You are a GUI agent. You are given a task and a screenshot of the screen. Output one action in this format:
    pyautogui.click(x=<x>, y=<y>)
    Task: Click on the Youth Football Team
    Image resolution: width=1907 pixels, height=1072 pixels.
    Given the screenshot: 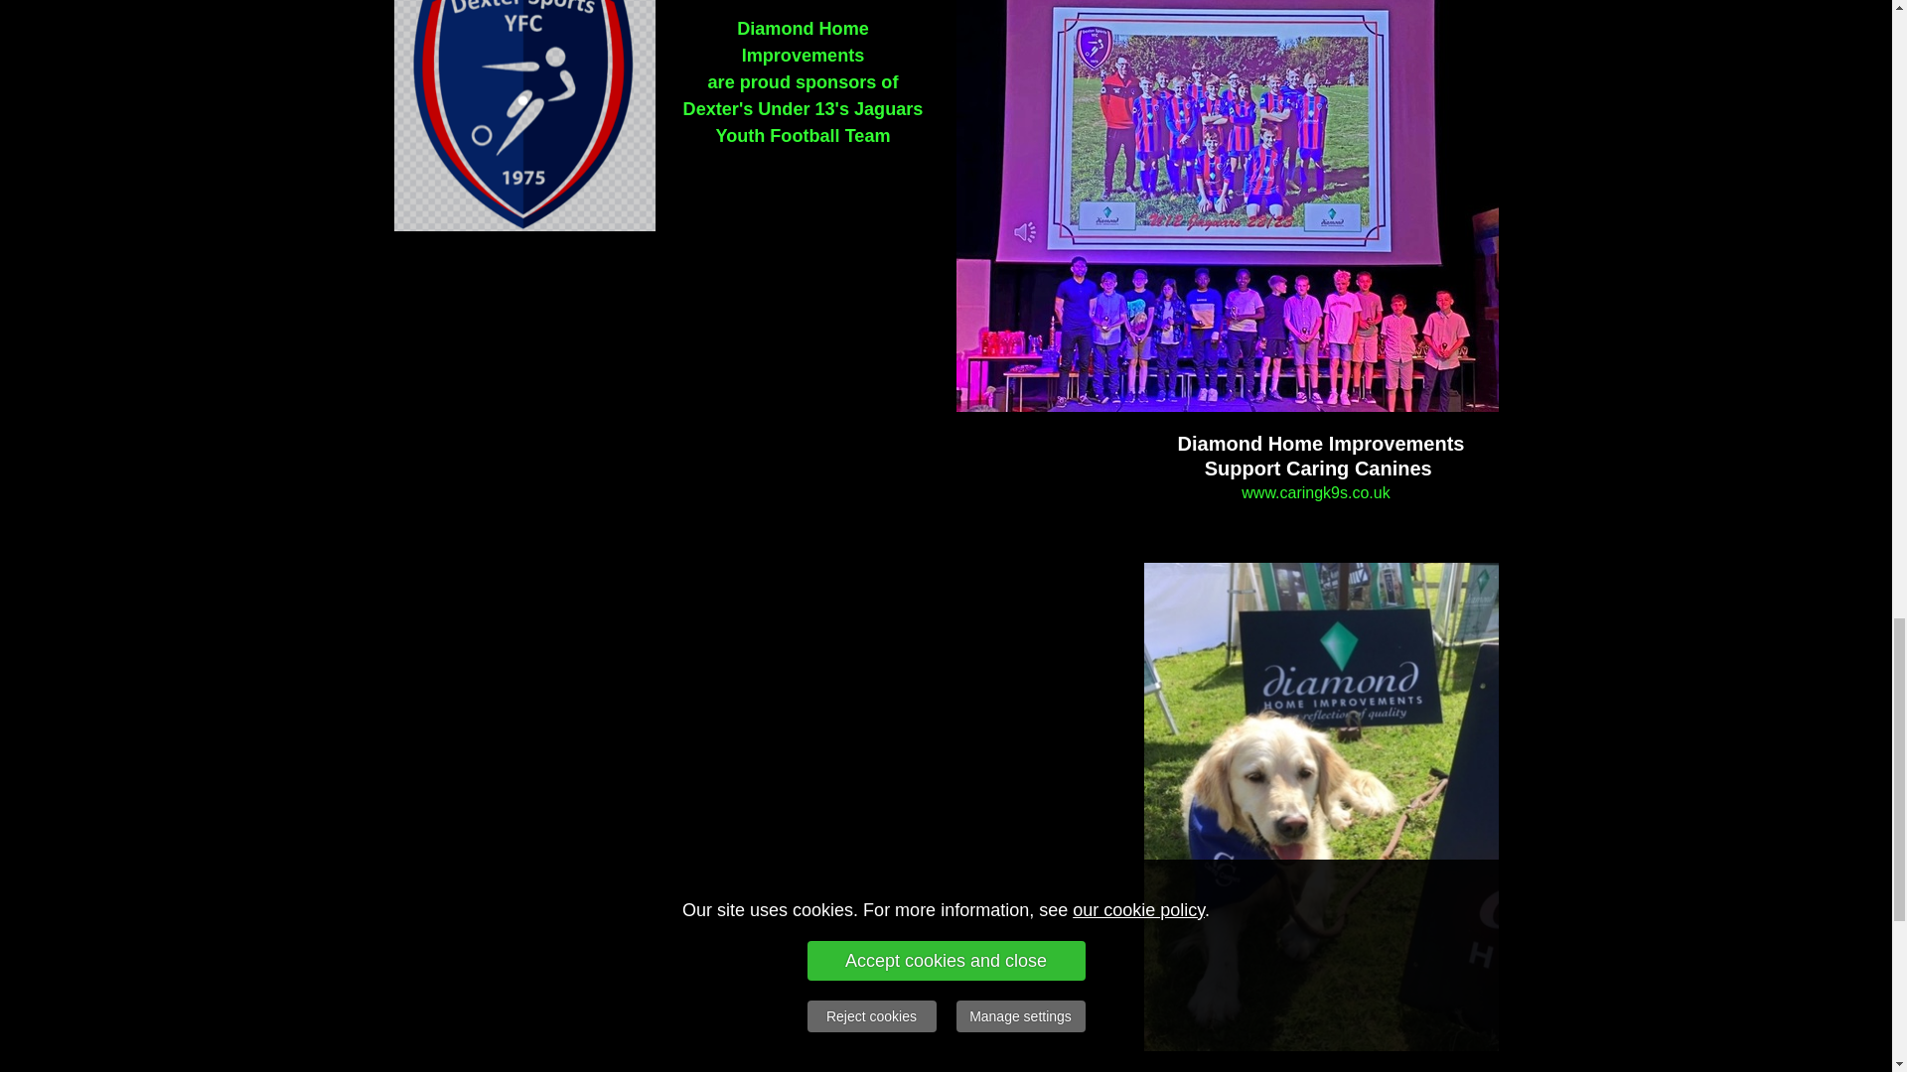 What is the action you would take?
    pyautogui.click(x=803, y=135)
    